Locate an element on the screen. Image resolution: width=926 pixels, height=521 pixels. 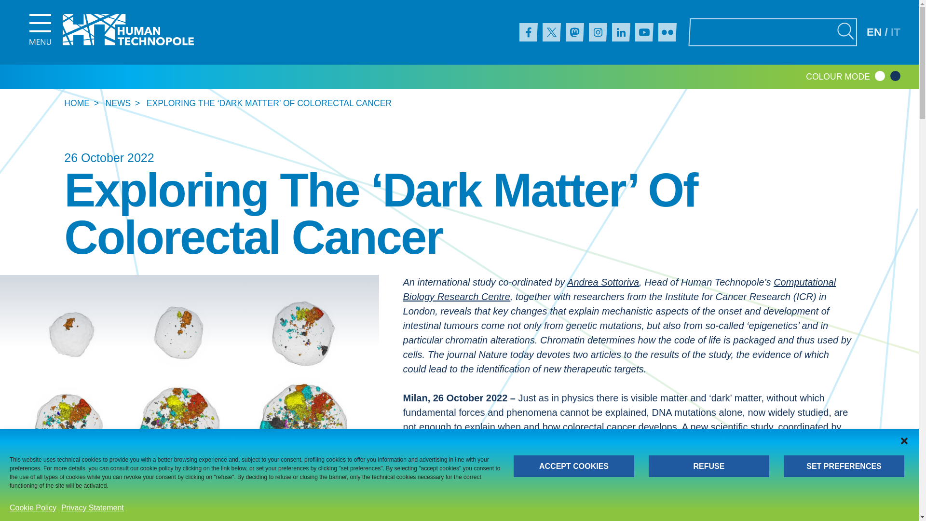
EN is located at coordinates (874, 32).